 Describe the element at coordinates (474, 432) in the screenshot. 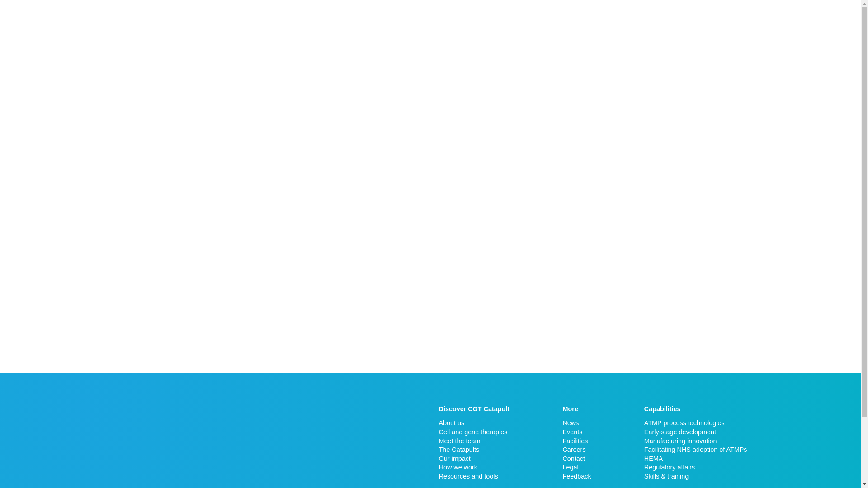

I see `Cell and gene therapies` at that location.